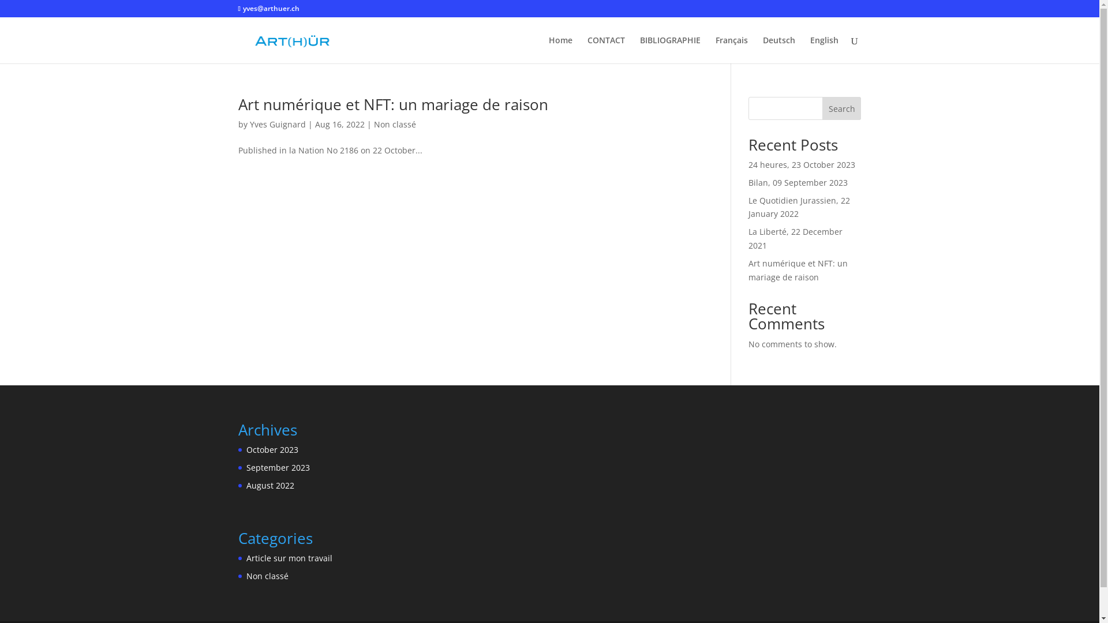 The width and height of the screenshot is (1108, 623). Describe the element at coordinates (779, 50) in the screenshot. I see `Deutsch` at that location.